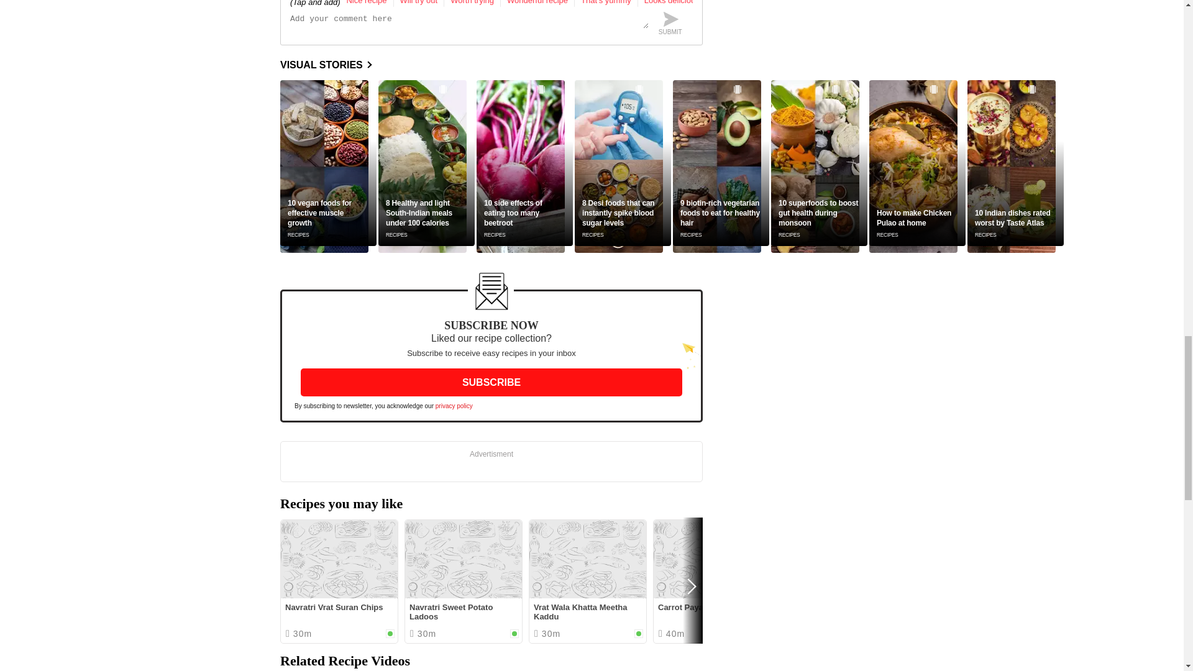 The height and width of the screenshot is (671, 1193). I want to click on Vrat Wala Khatta Meetha Kaddu, so click(588, 559).